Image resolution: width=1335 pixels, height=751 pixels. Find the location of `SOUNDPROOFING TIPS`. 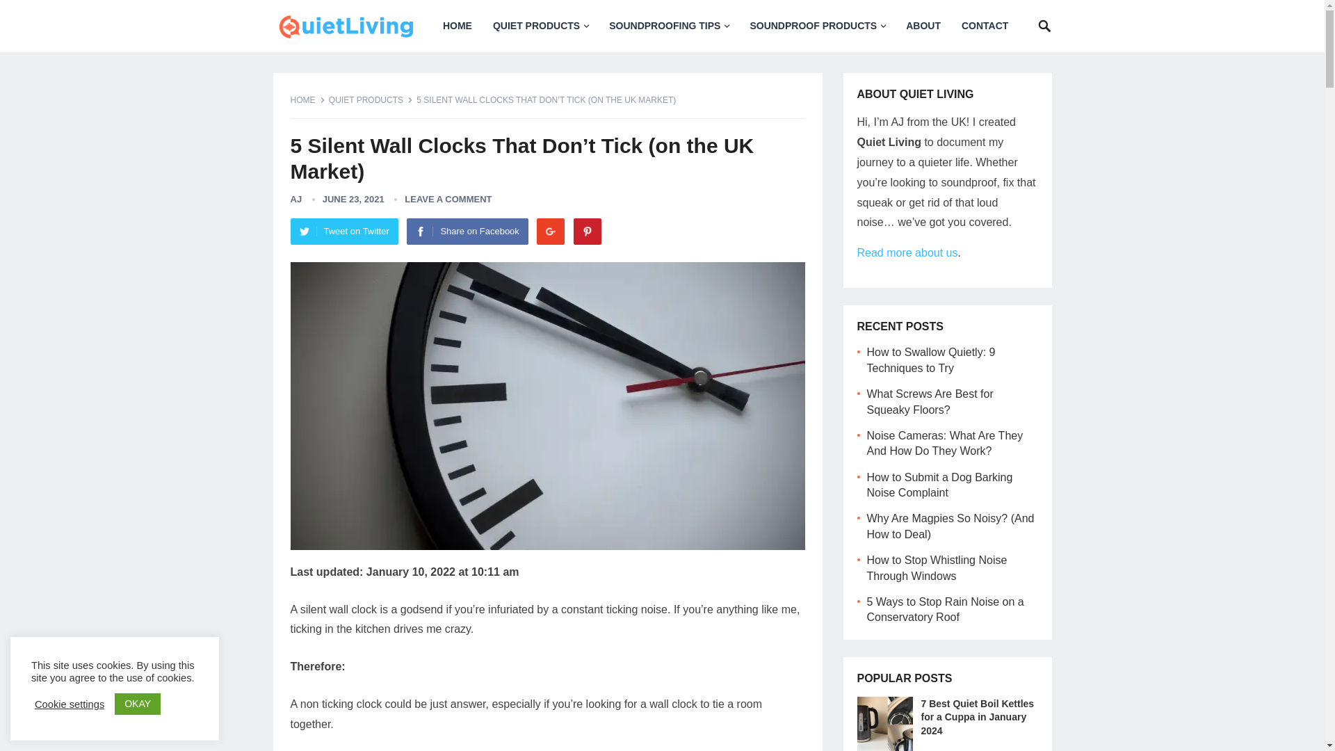

SOUNDPROOFING TIPS is located at coordinates (669, 26).